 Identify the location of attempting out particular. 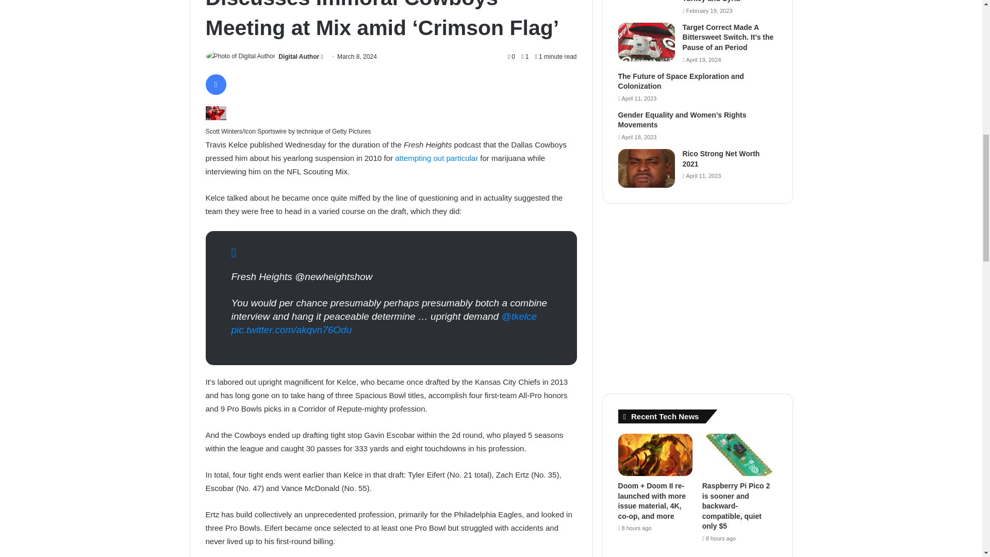
(436, 158).